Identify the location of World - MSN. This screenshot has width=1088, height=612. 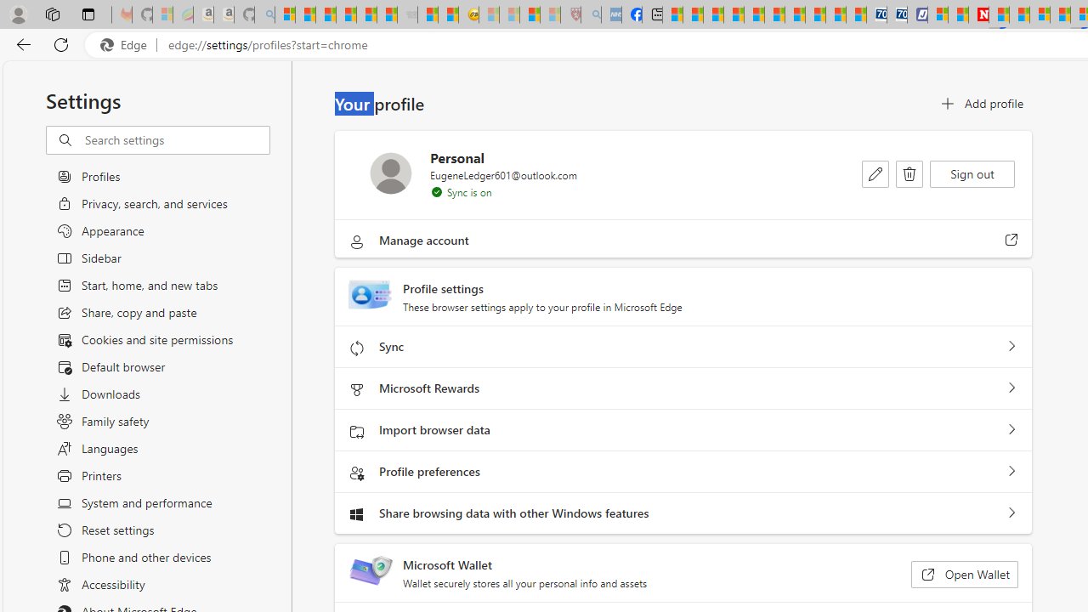
(714, 15).